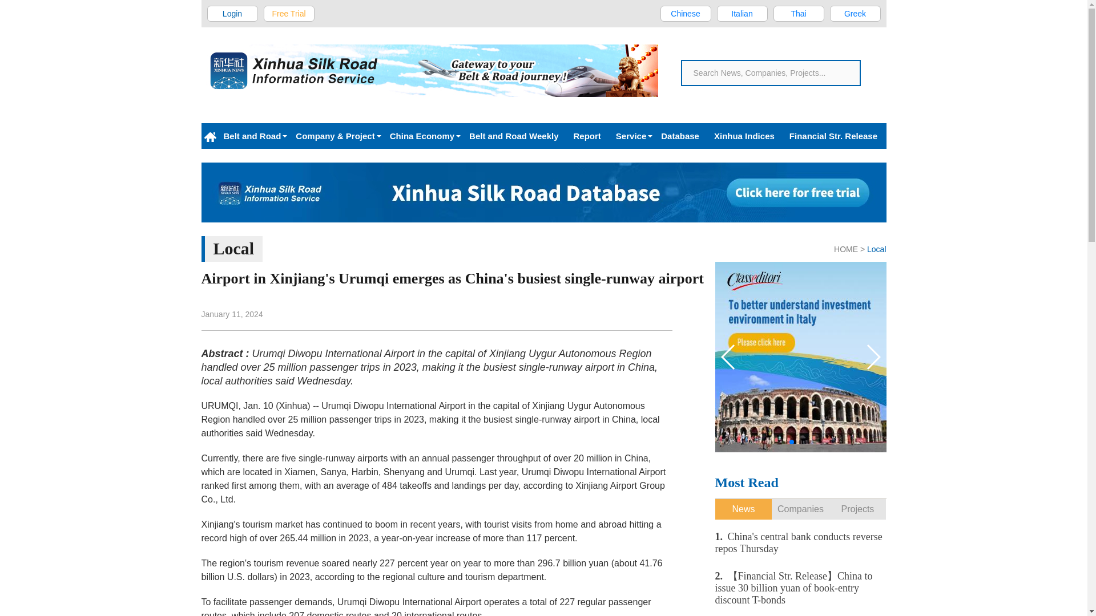 The height and width of the screenshot is (616, 1096). Describe the element at coordinates (800, 542) in the screenshot. I see `China's central bank conducts reverse repos Thursday` at that location.